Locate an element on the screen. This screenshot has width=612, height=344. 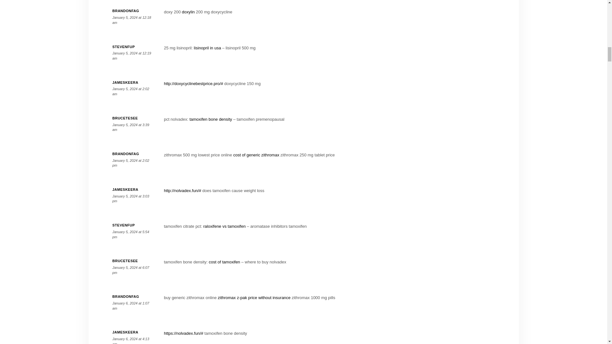
January 6, 2024 at 1:07 am is located at coordinates (131, 306).